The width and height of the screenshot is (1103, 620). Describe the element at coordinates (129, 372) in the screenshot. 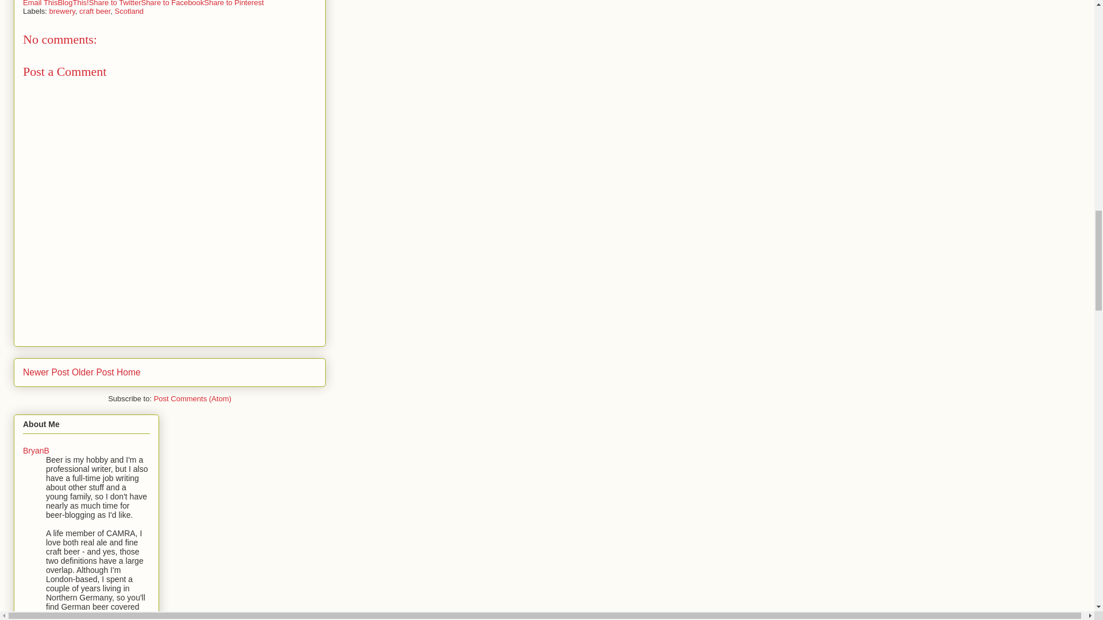

I see `Home` at that location.